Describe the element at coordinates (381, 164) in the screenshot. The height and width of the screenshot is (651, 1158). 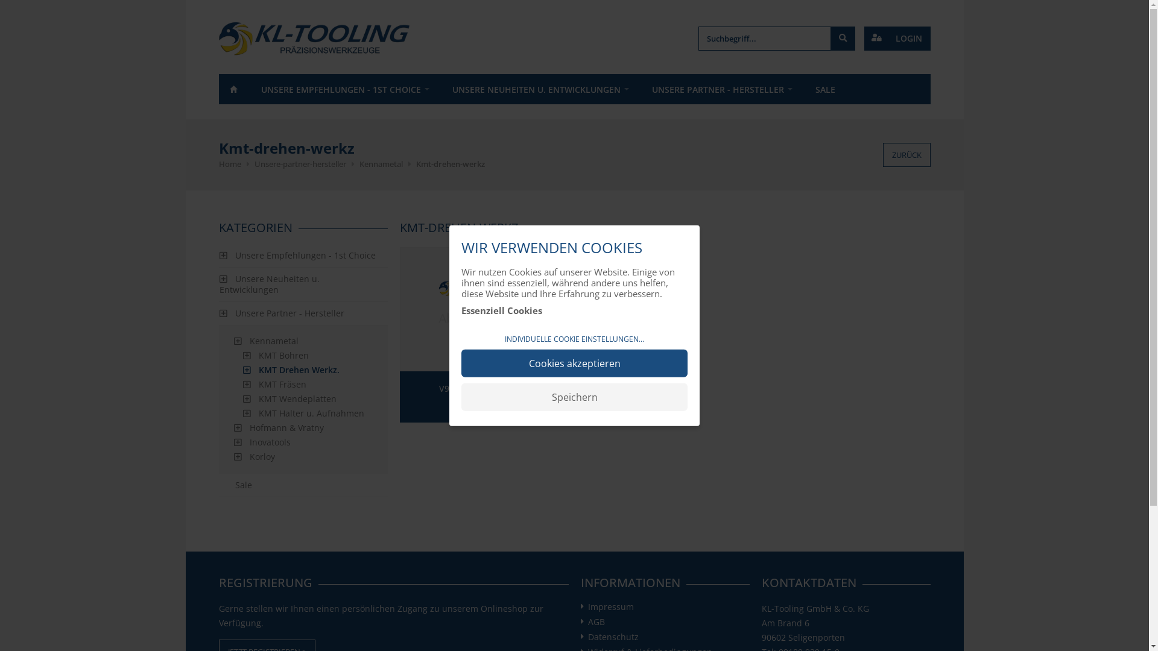
I see `kennametal` at that location.